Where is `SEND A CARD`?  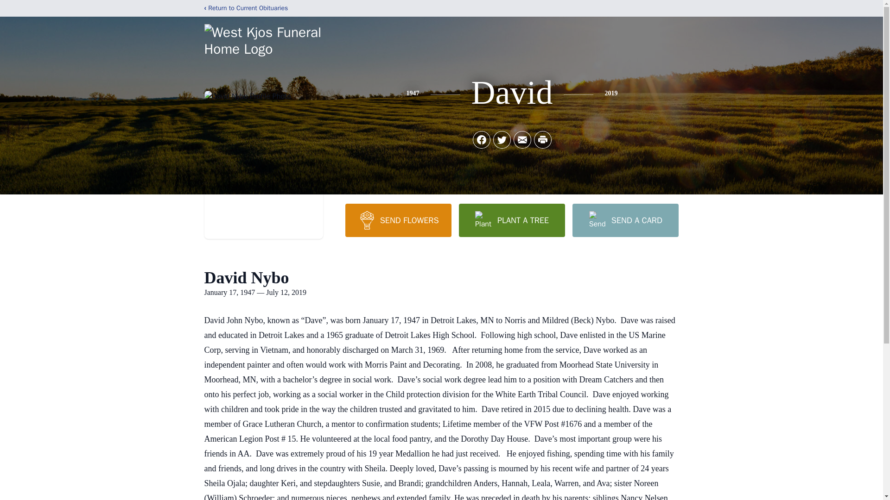 SEND A CARD is located at coordinates (625, 220).